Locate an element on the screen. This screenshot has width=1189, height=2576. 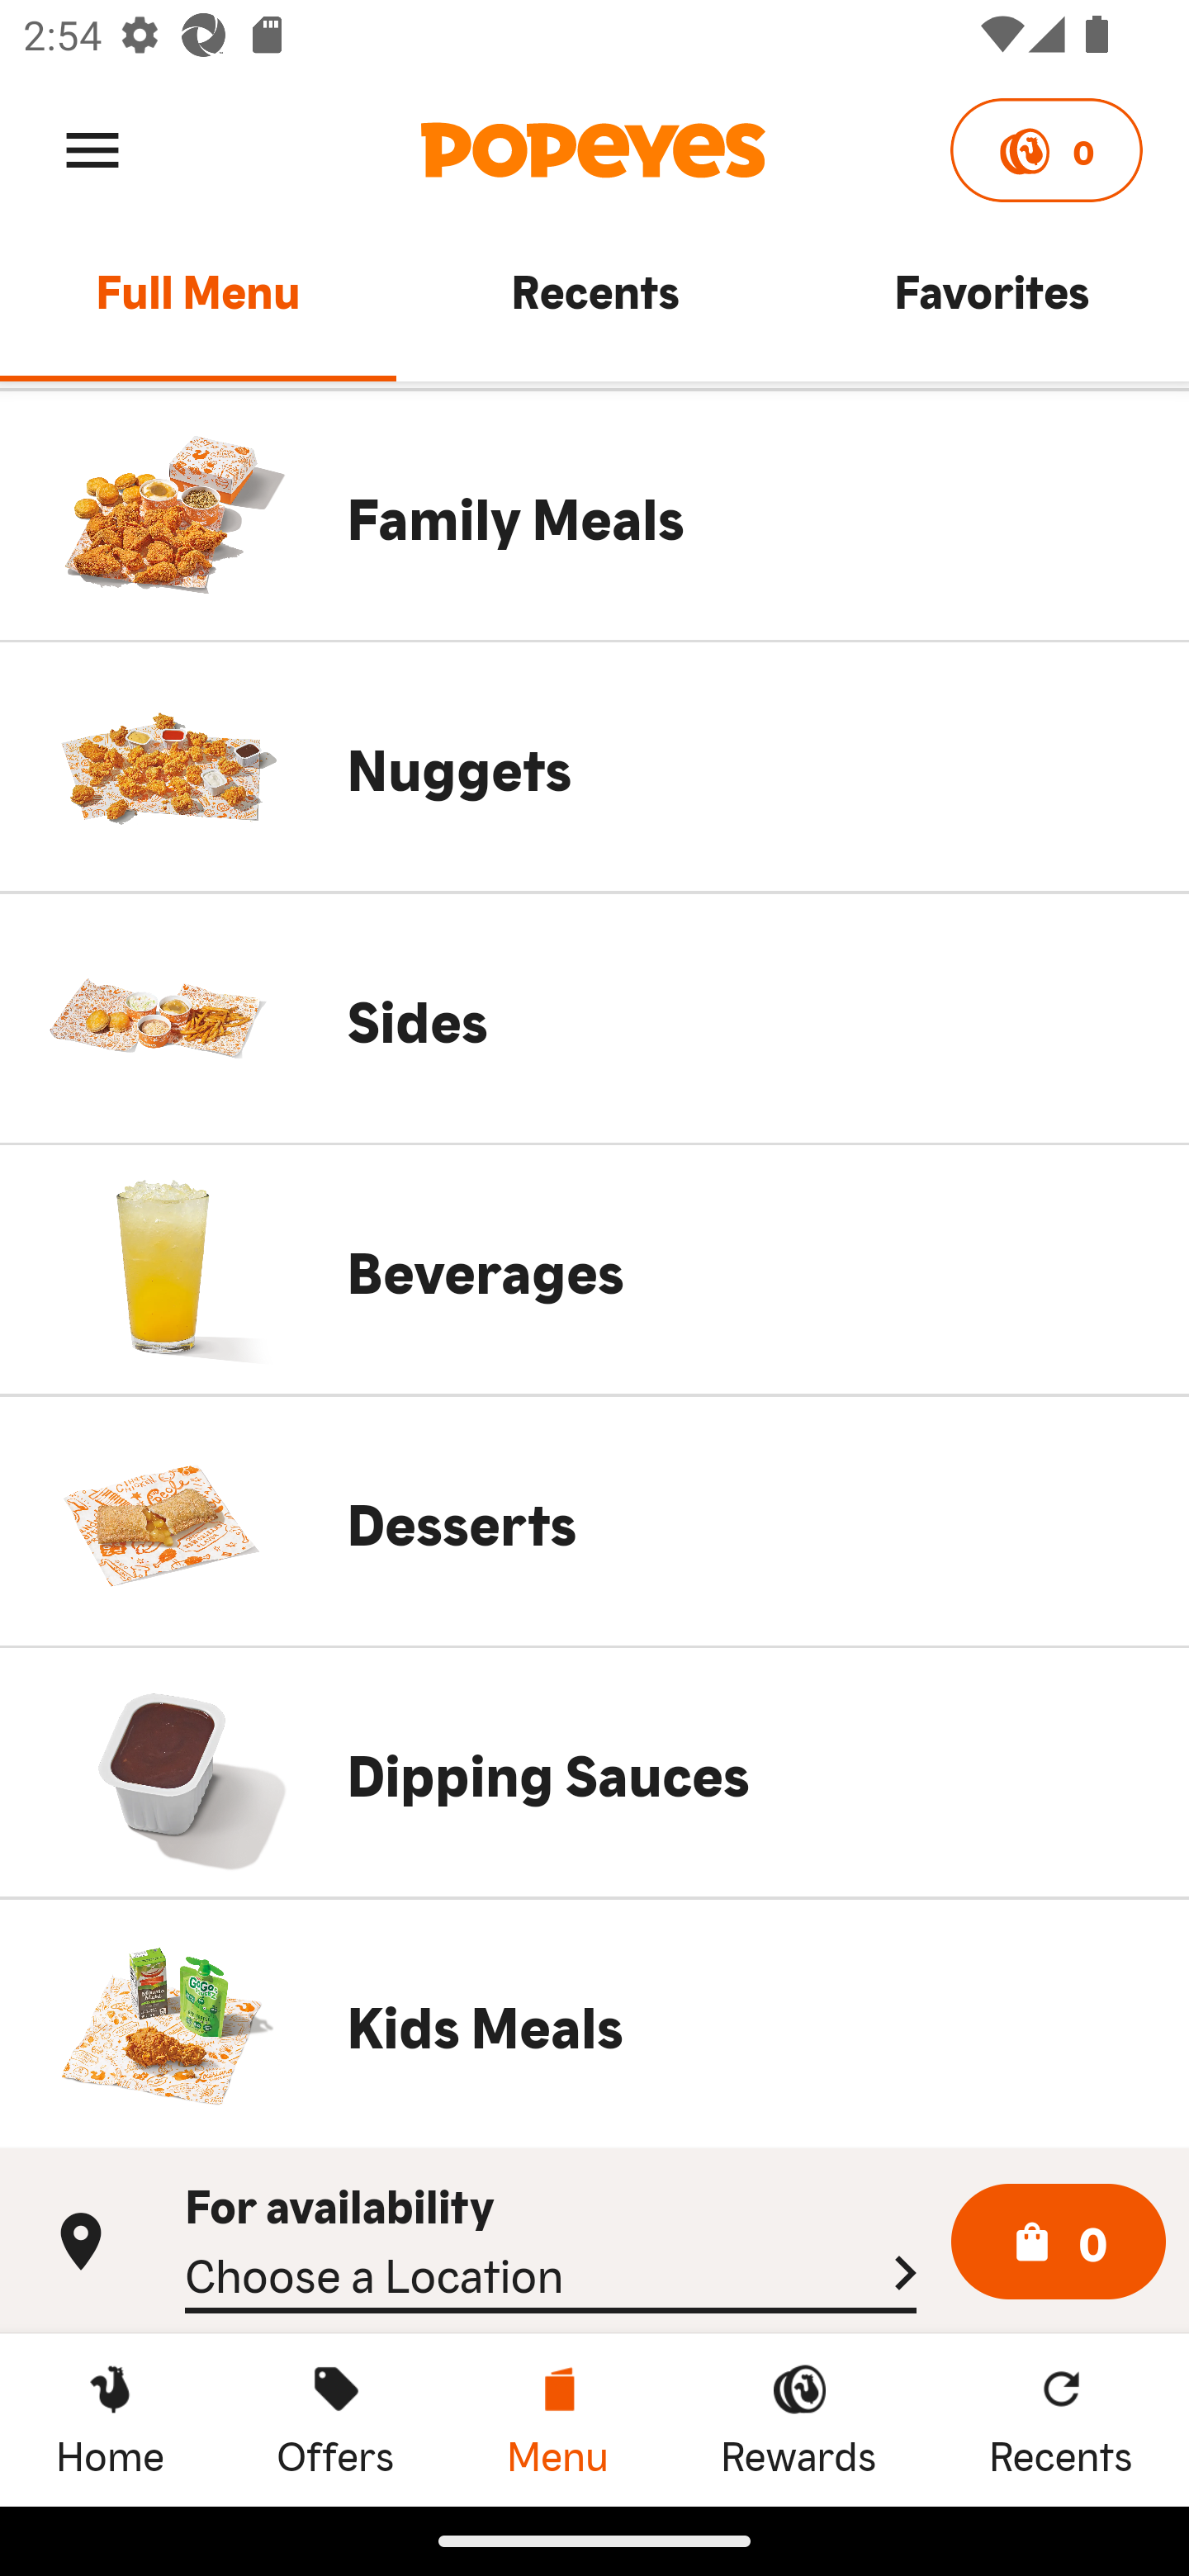
Full Menu is located at coordinates (198, 305).